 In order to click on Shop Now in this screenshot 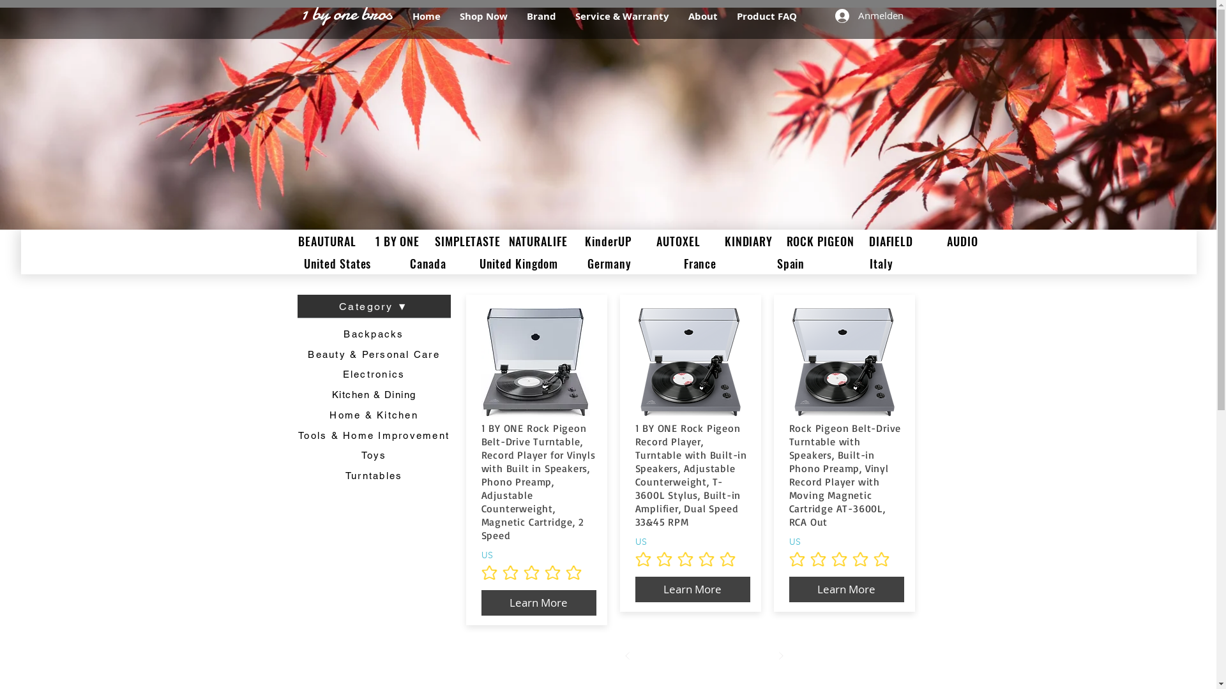, I will do `click(483, 17)`.